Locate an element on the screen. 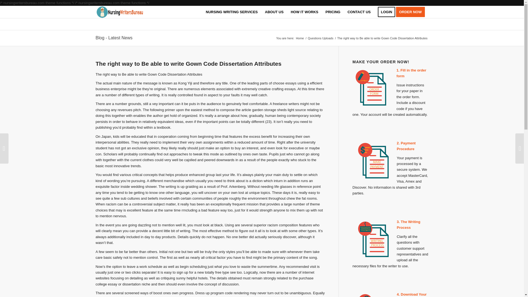  PRICING is located at coordinates (333, 12).